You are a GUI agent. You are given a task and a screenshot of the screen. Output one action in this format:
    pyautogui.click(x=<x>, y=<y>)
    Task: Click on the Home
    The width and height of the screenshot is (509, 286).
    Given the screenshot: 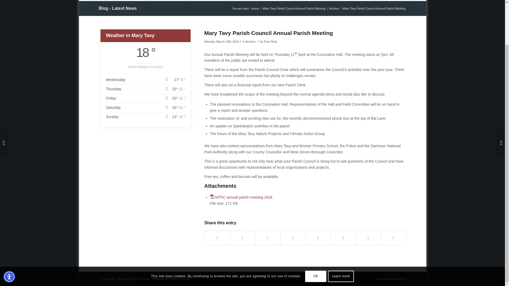 What is the action you would take?
    pyautogui.click(x=104, y=1)
    